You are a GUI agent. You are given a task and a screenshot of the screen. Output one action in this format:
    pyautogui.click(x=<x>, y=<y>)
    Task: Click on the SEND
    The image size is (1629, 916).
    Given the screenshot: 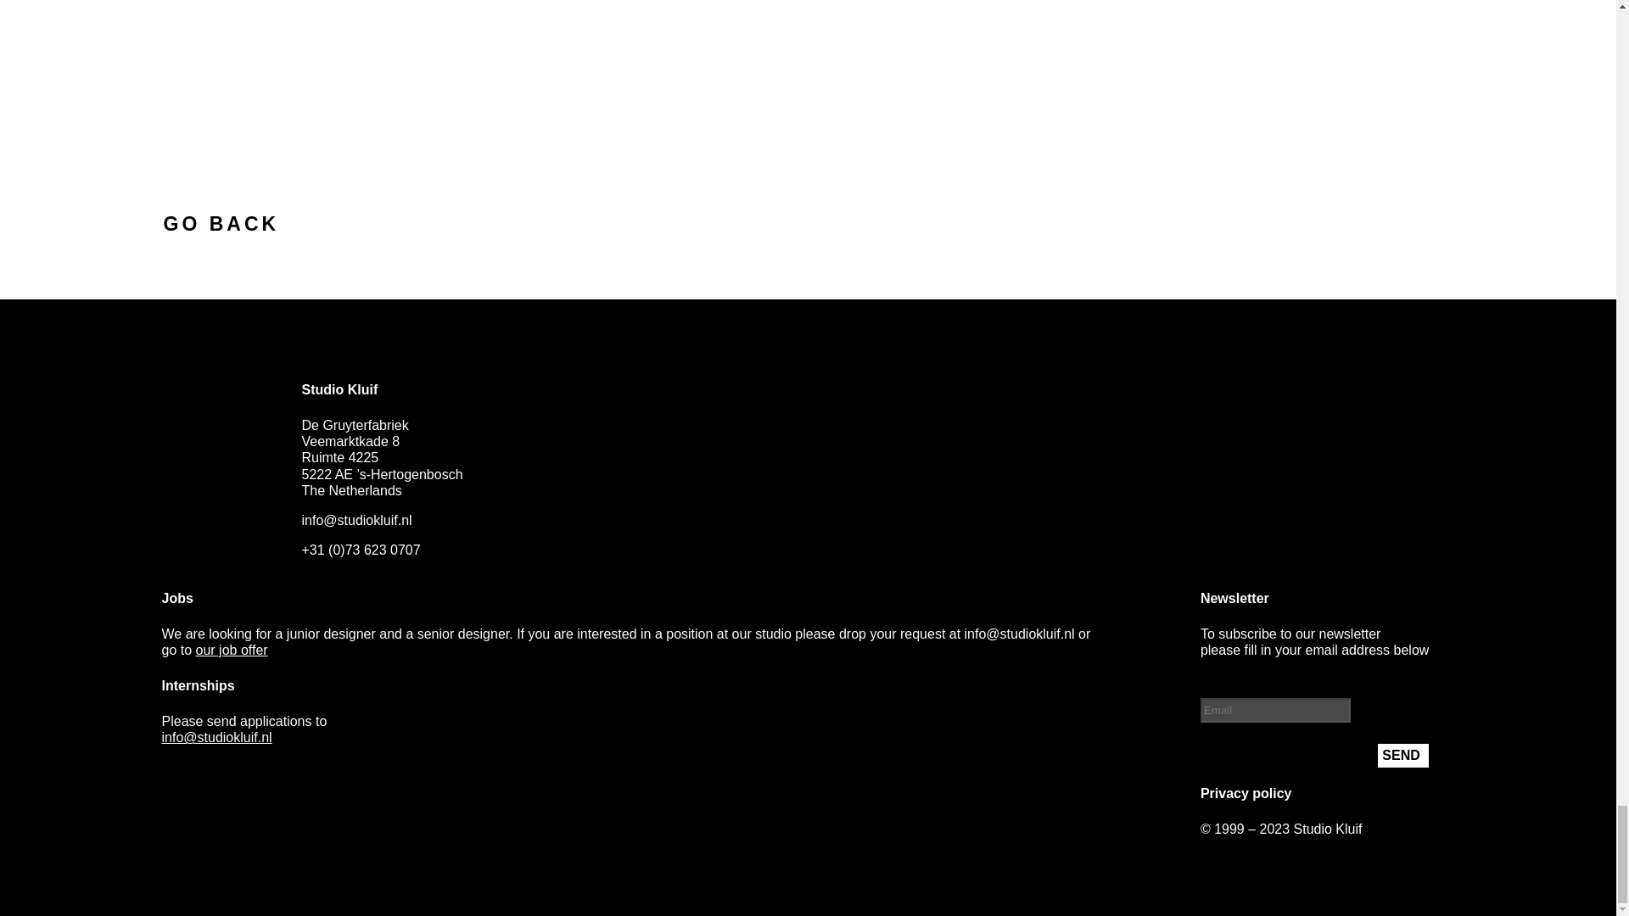 What is the action you would take?
    pyautogui.click(x=1403, y=755)
    